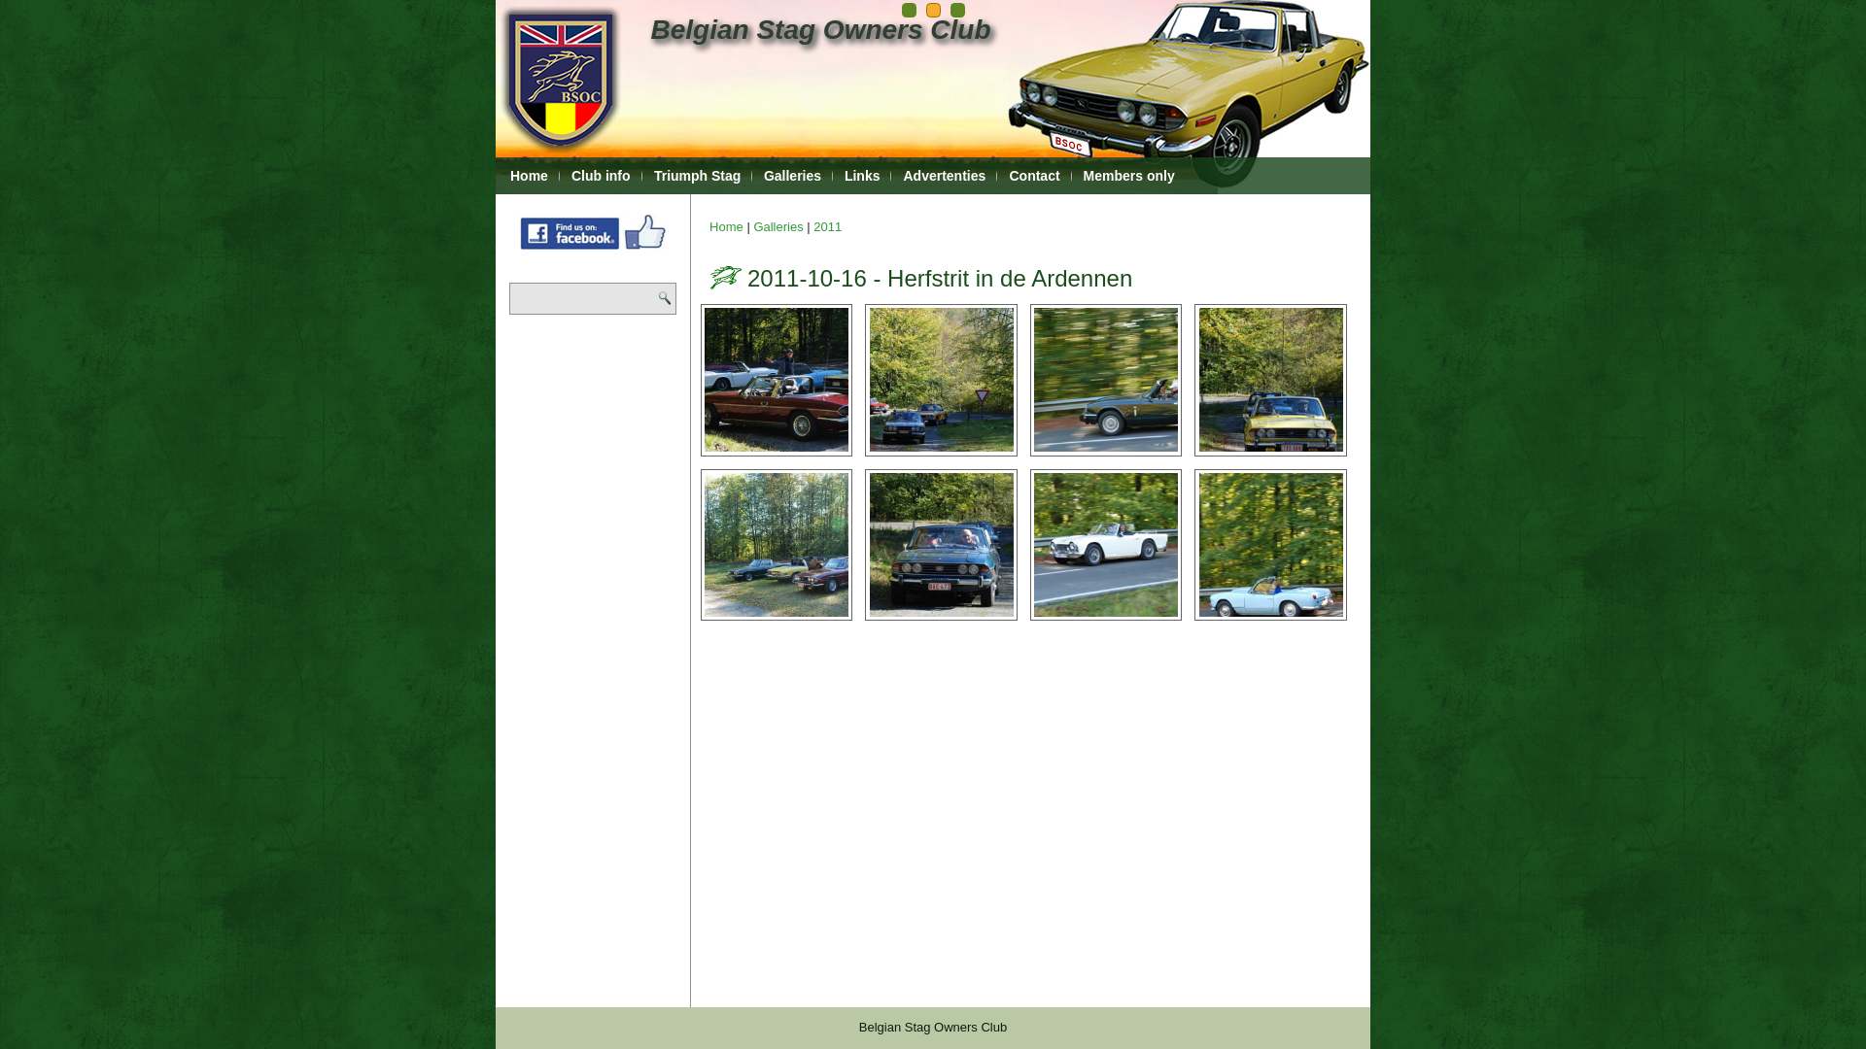 Image resolution: width=1866 pixels, height=1049 pixels. What do you see at coordinates (777, 380) in the screenshot?
I see `View larger image` at bounding box center [777, 380].